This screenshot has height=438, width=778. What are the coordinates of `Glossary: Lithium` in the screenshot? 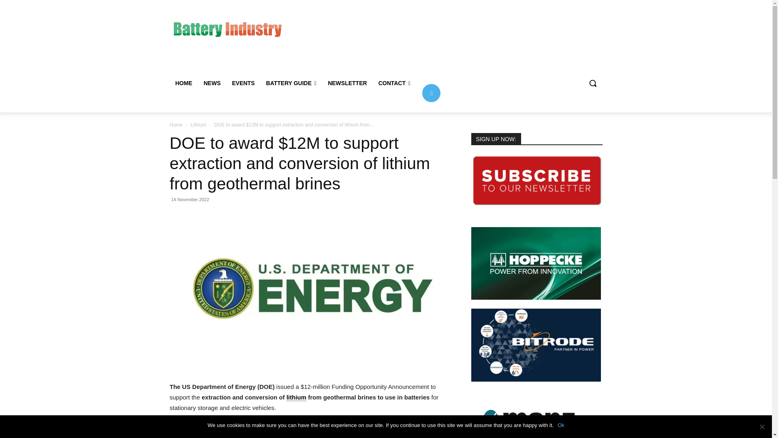 It's located at (296, 397).